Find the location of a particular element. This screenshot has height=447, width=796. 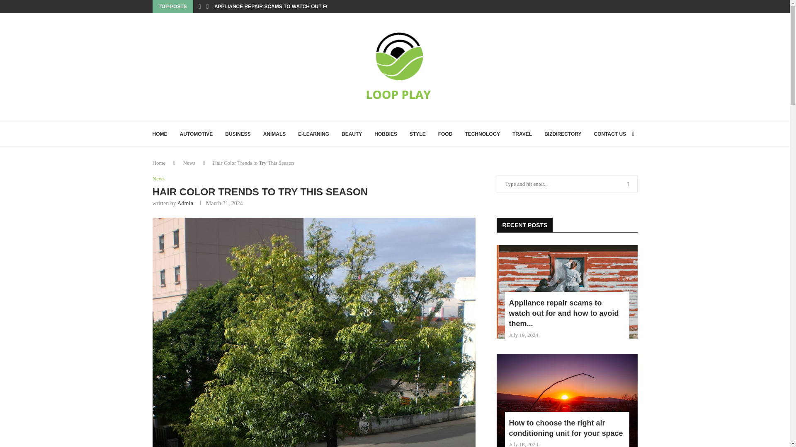

TECHNOLOGY is located at coordinates (482, 134).